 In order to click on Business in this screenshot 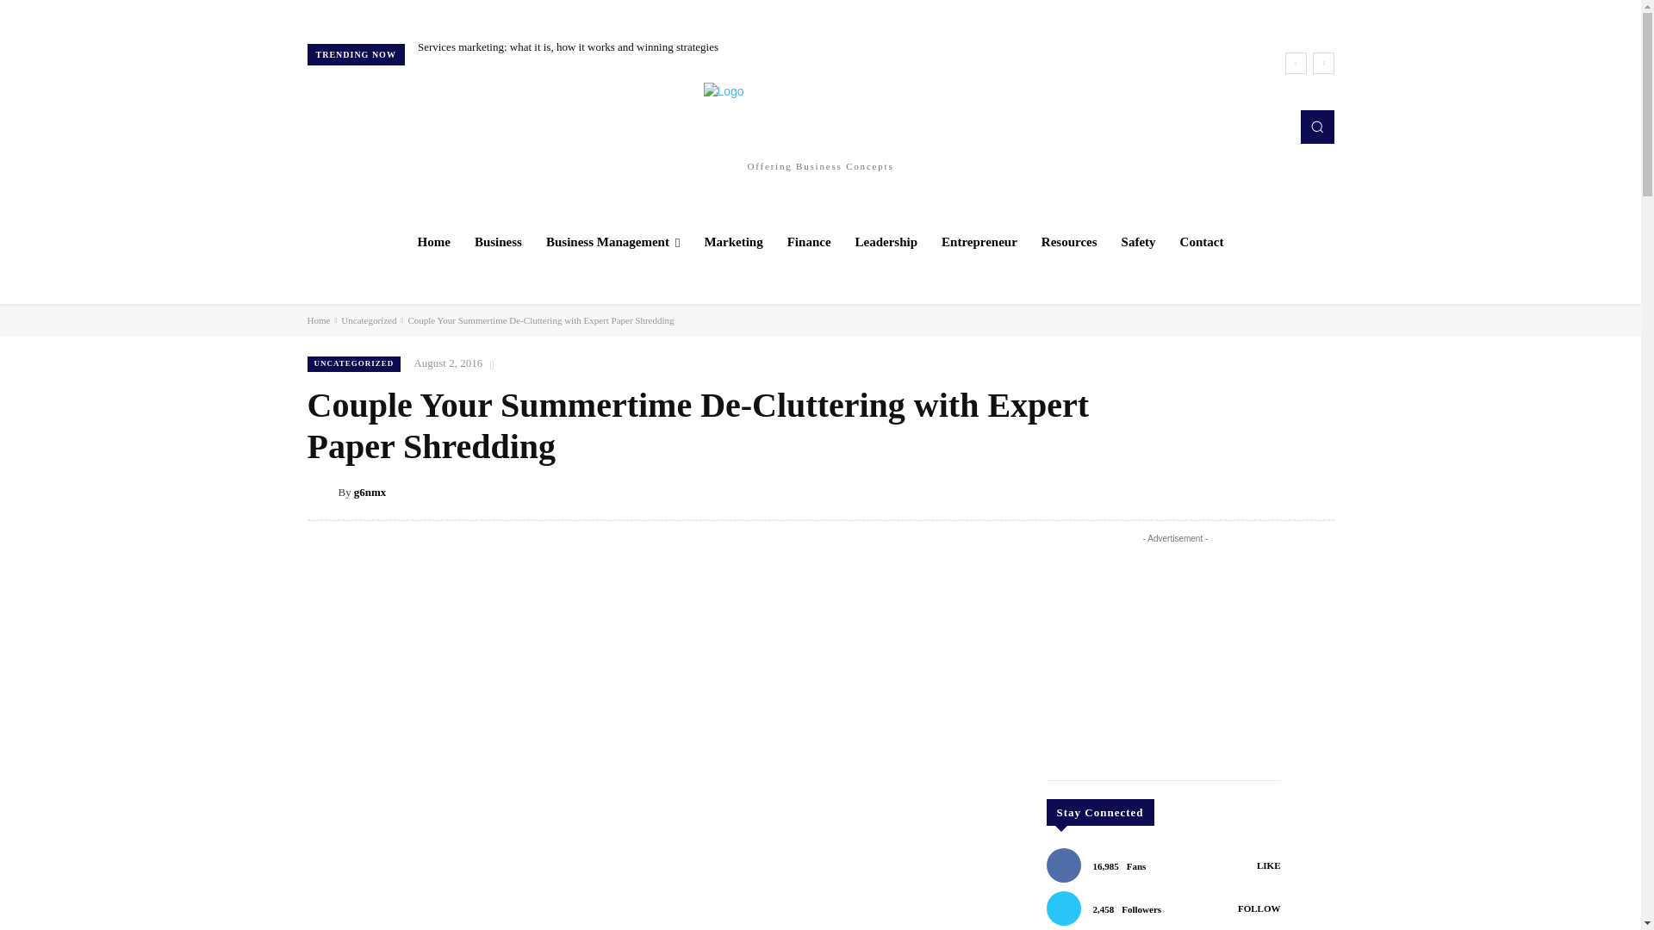, I will do `click(498, 241)`.